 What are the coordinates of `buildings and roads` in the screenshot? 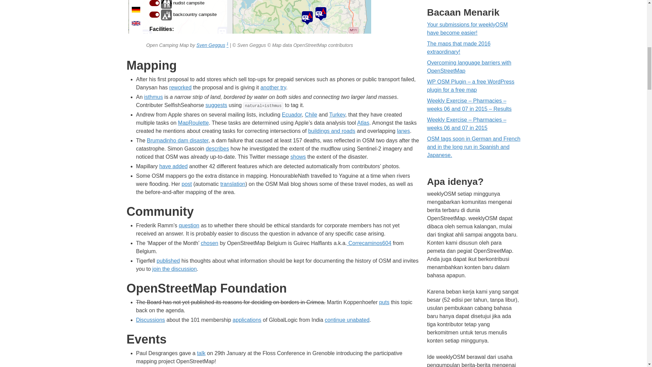 It's located at (331, 131).